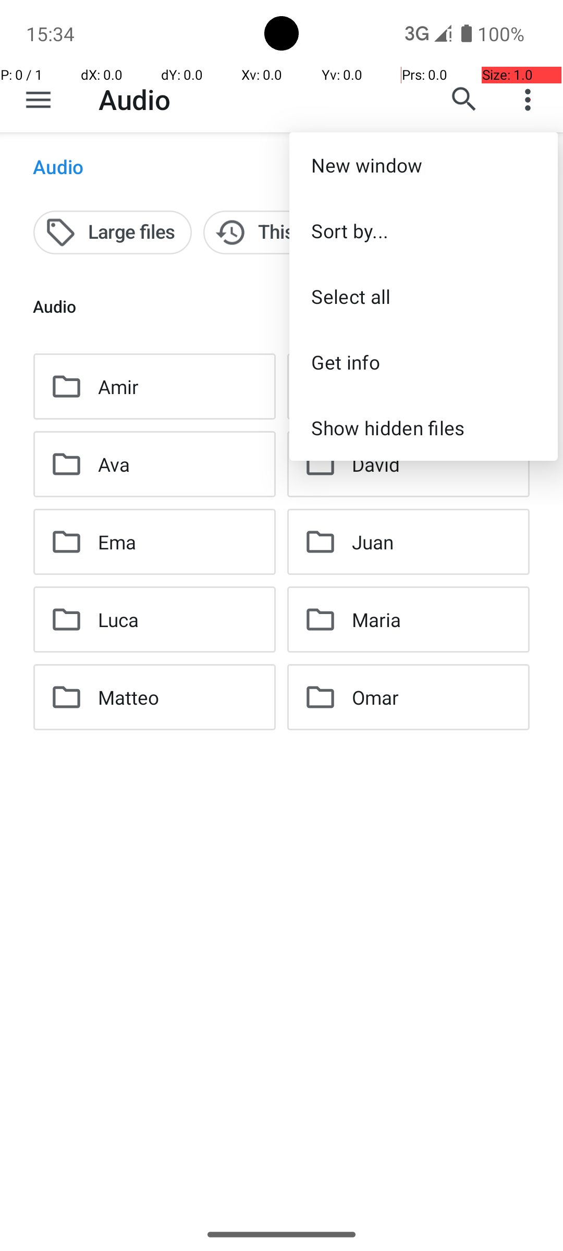 The image size is (563, 1251). I want to click on Show hidden files, so click(423, 427).